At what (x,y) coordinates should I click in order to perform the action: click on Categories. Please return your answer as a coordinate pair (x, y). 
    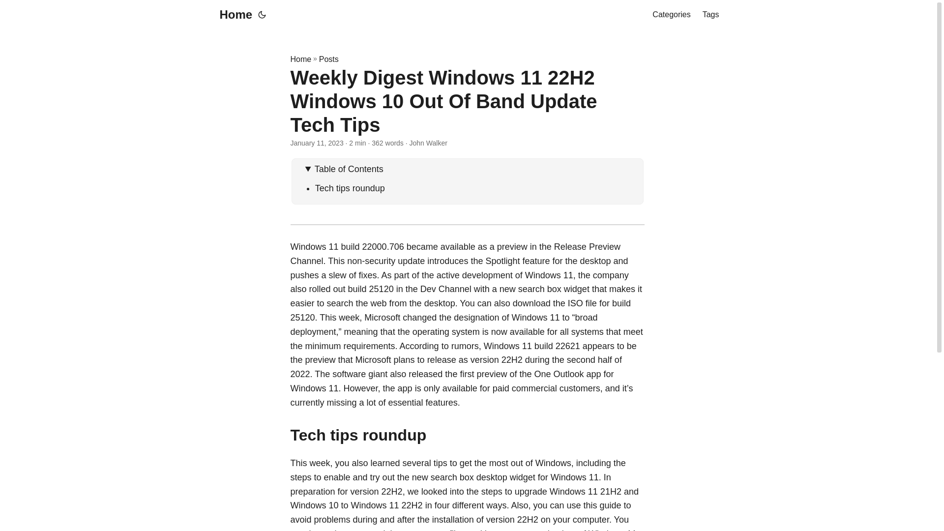
    Looking at the image, I should click on (671, 15).